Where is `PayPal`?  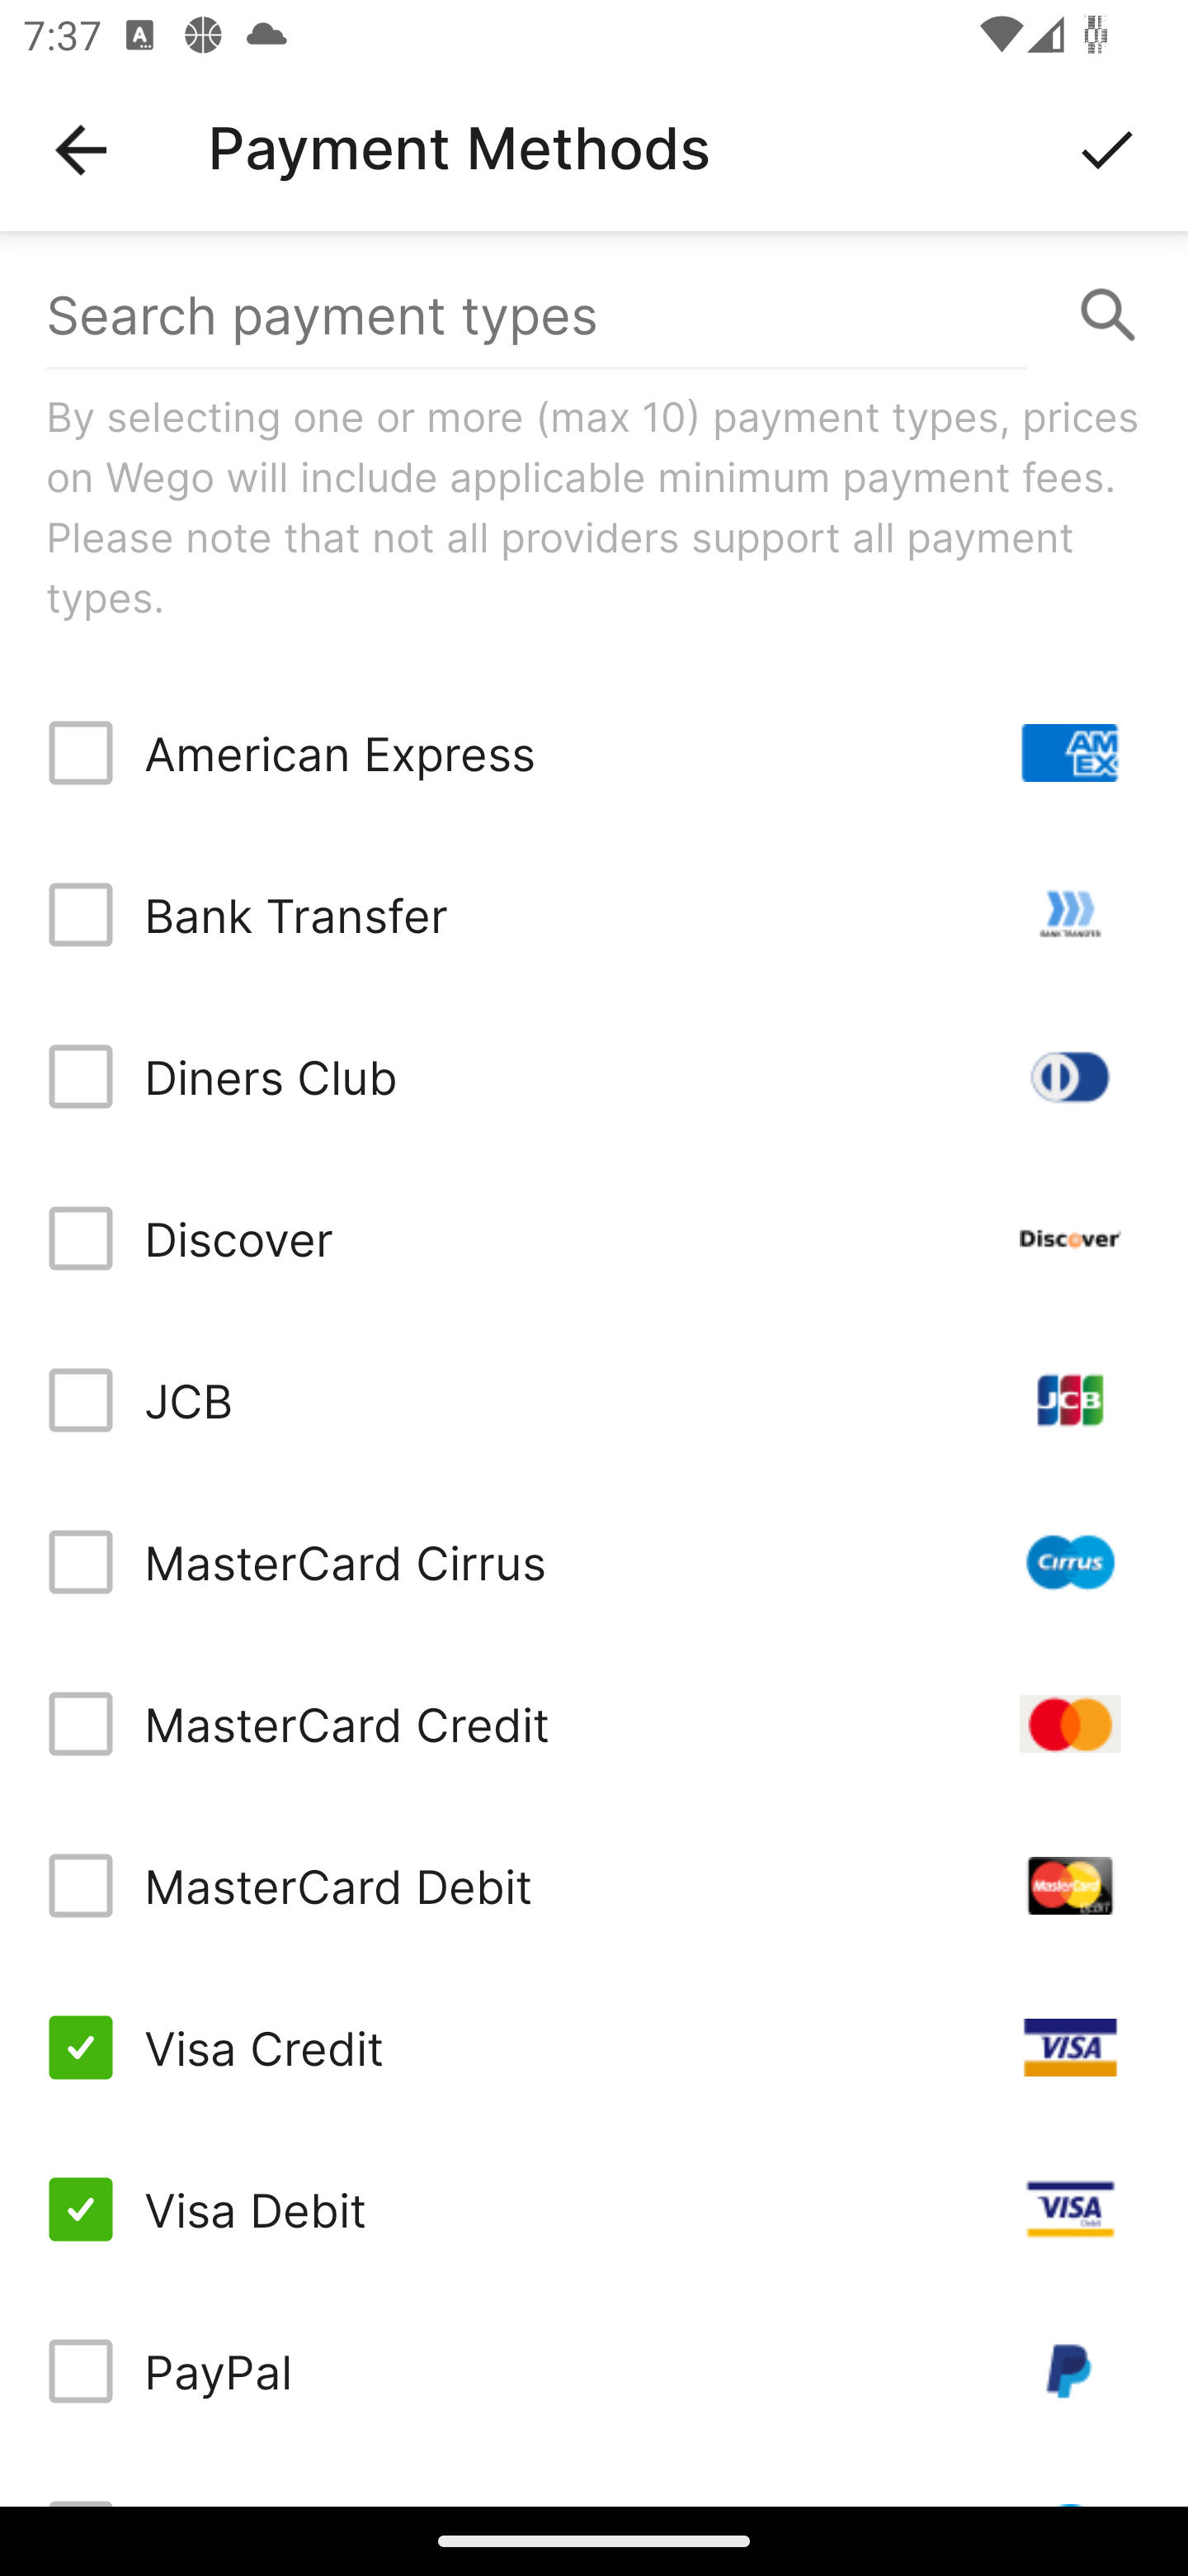
PayPal is located at coordinates (594, 2371).